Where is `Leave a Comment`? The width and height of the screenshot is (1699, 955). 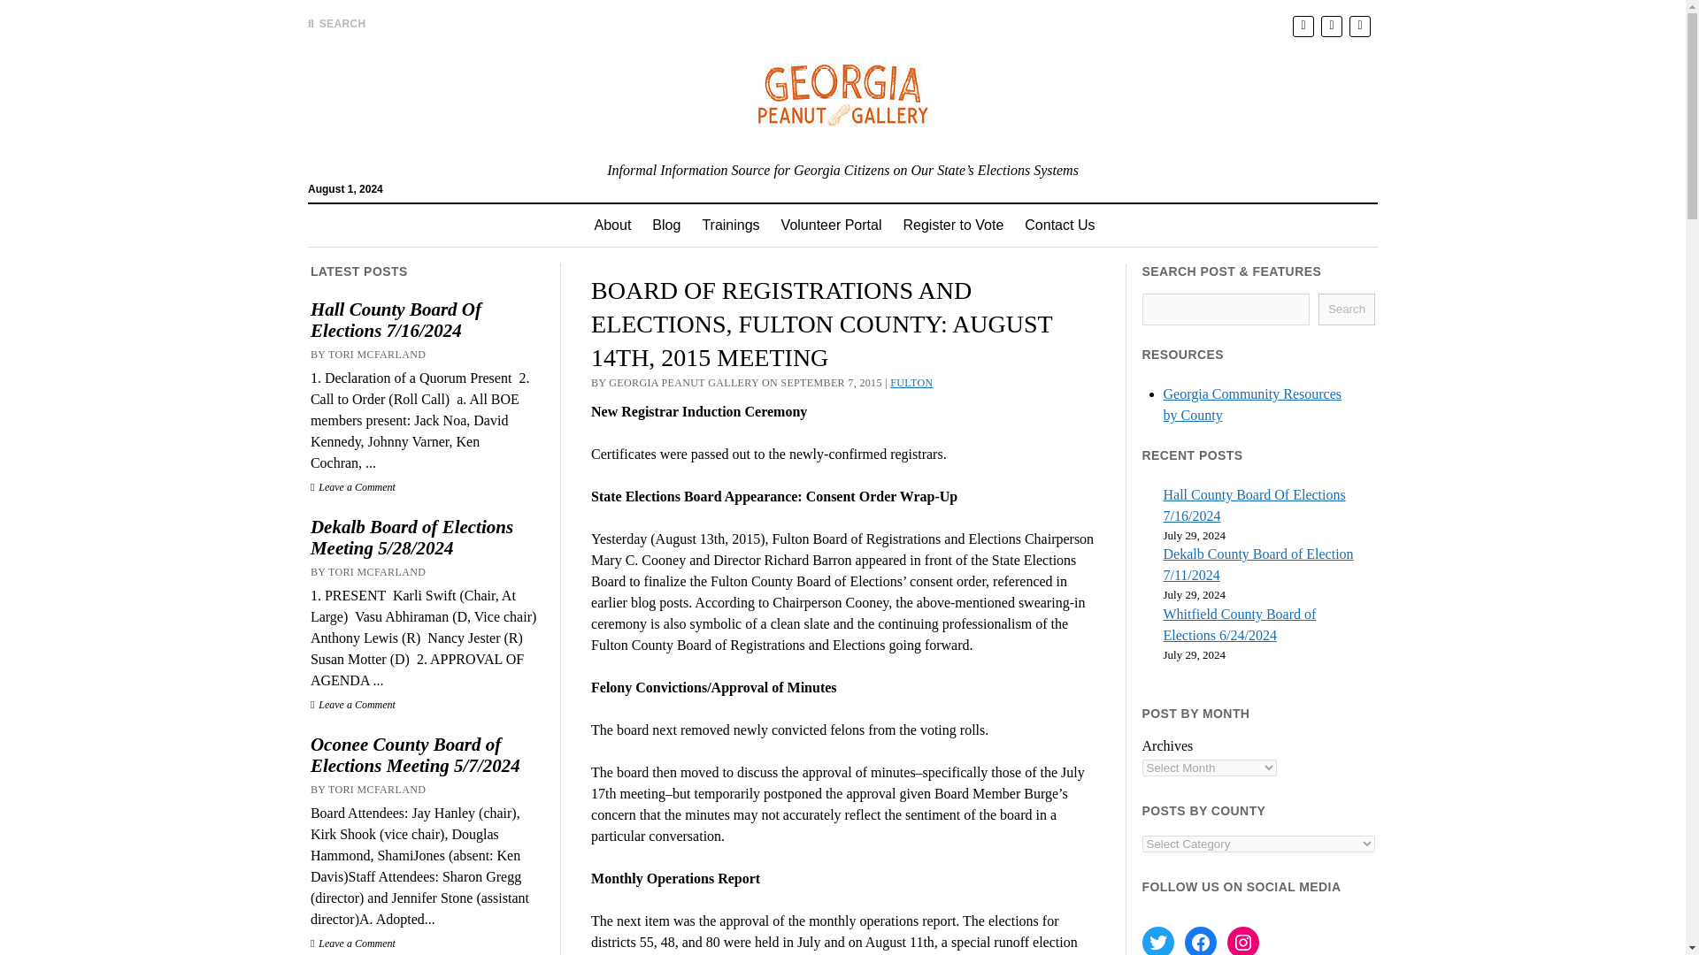 Leave a Comment is located at coordinates (353, 487).